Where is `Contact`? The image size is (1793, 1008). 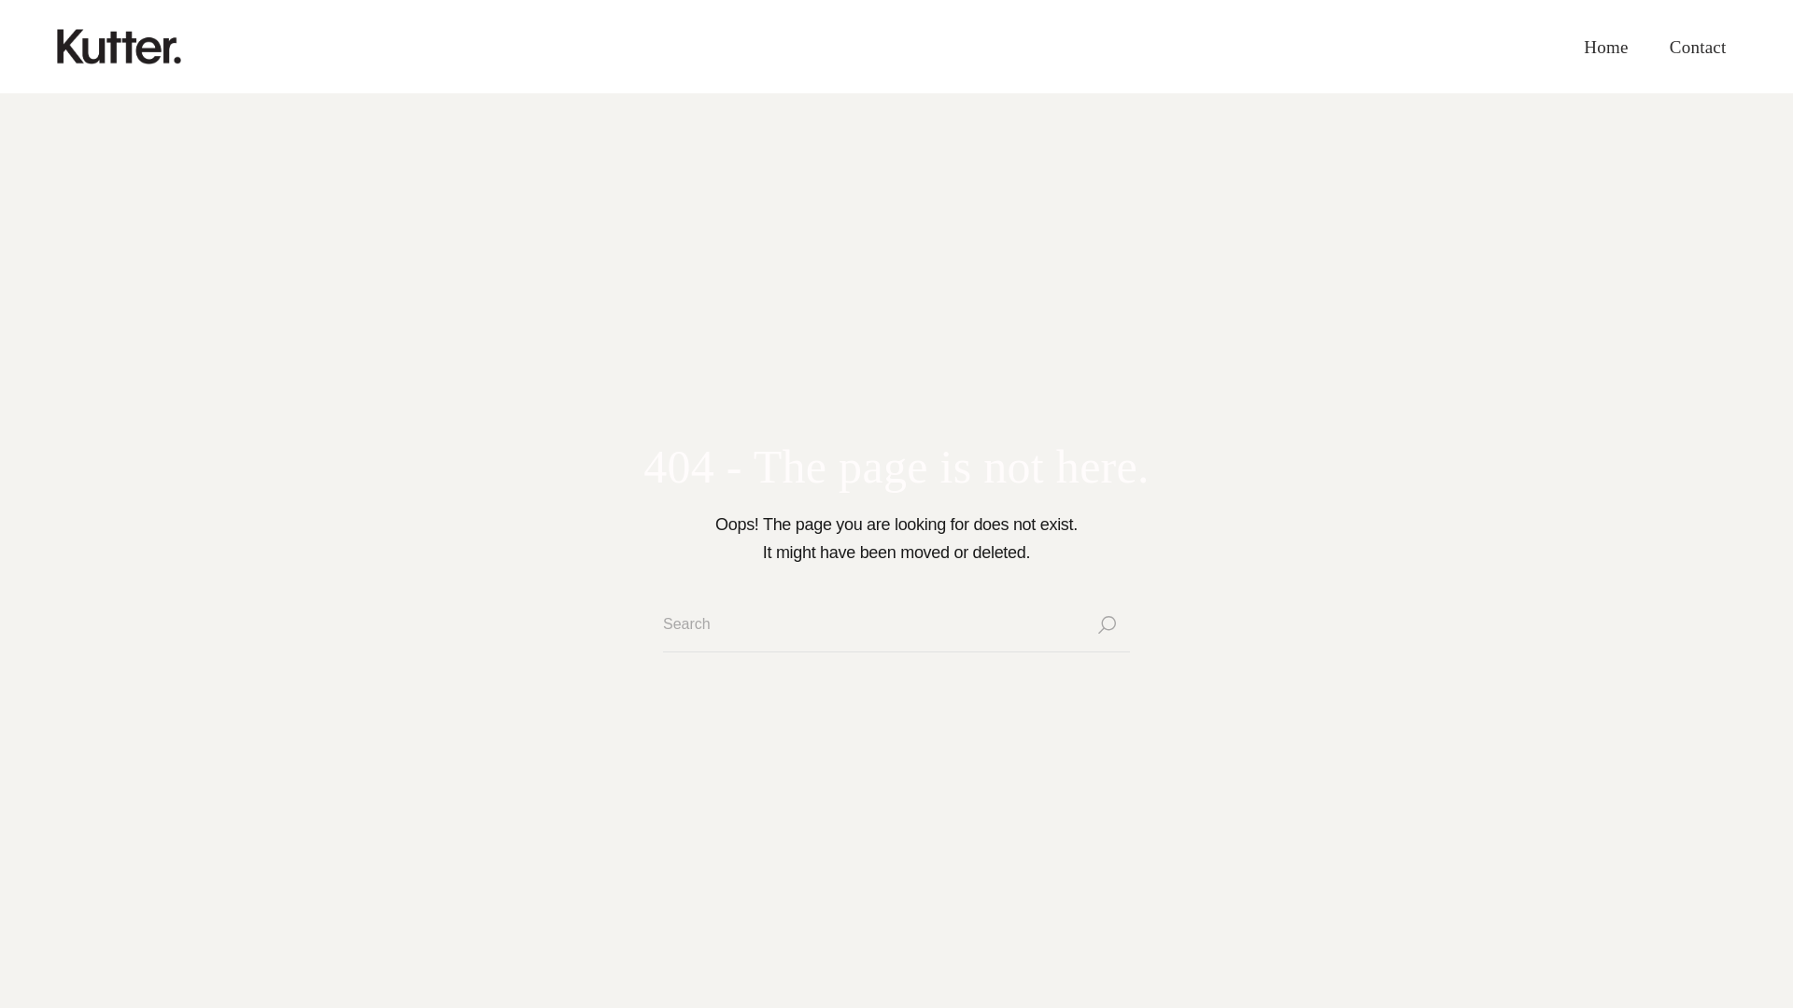
Contact is located at coordinates (1698, 47).